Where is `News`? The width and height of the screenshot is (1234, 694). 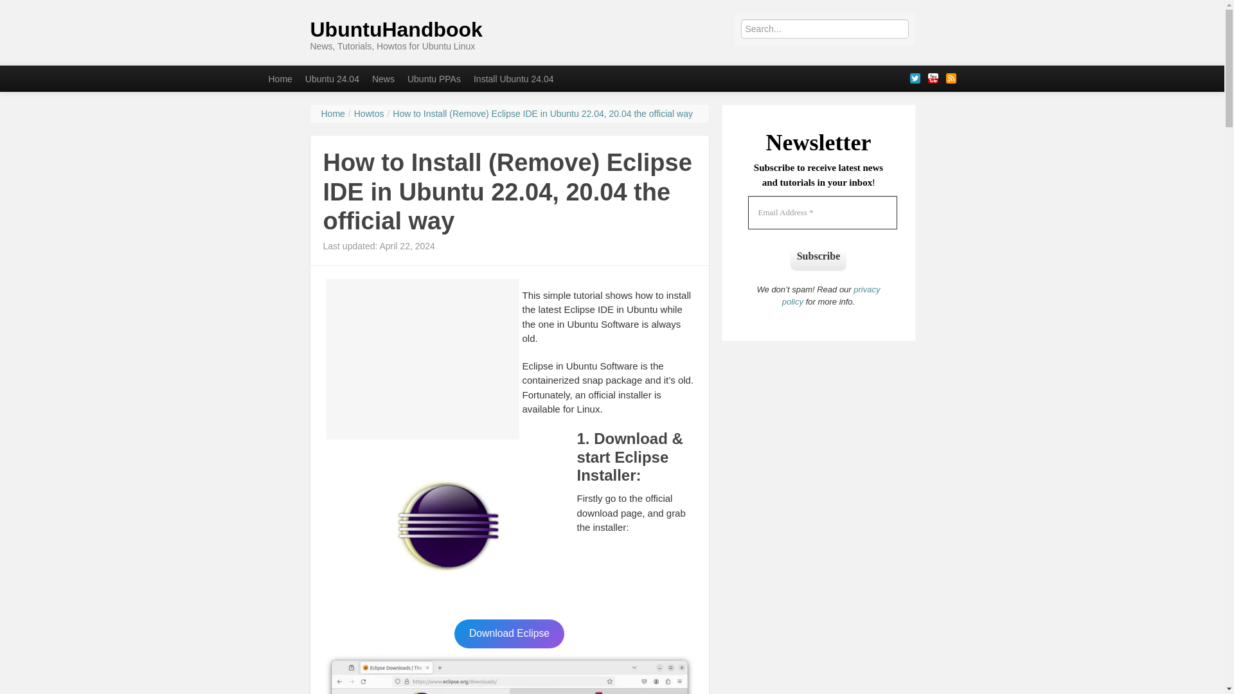 News is located at coordinates (383, 78).